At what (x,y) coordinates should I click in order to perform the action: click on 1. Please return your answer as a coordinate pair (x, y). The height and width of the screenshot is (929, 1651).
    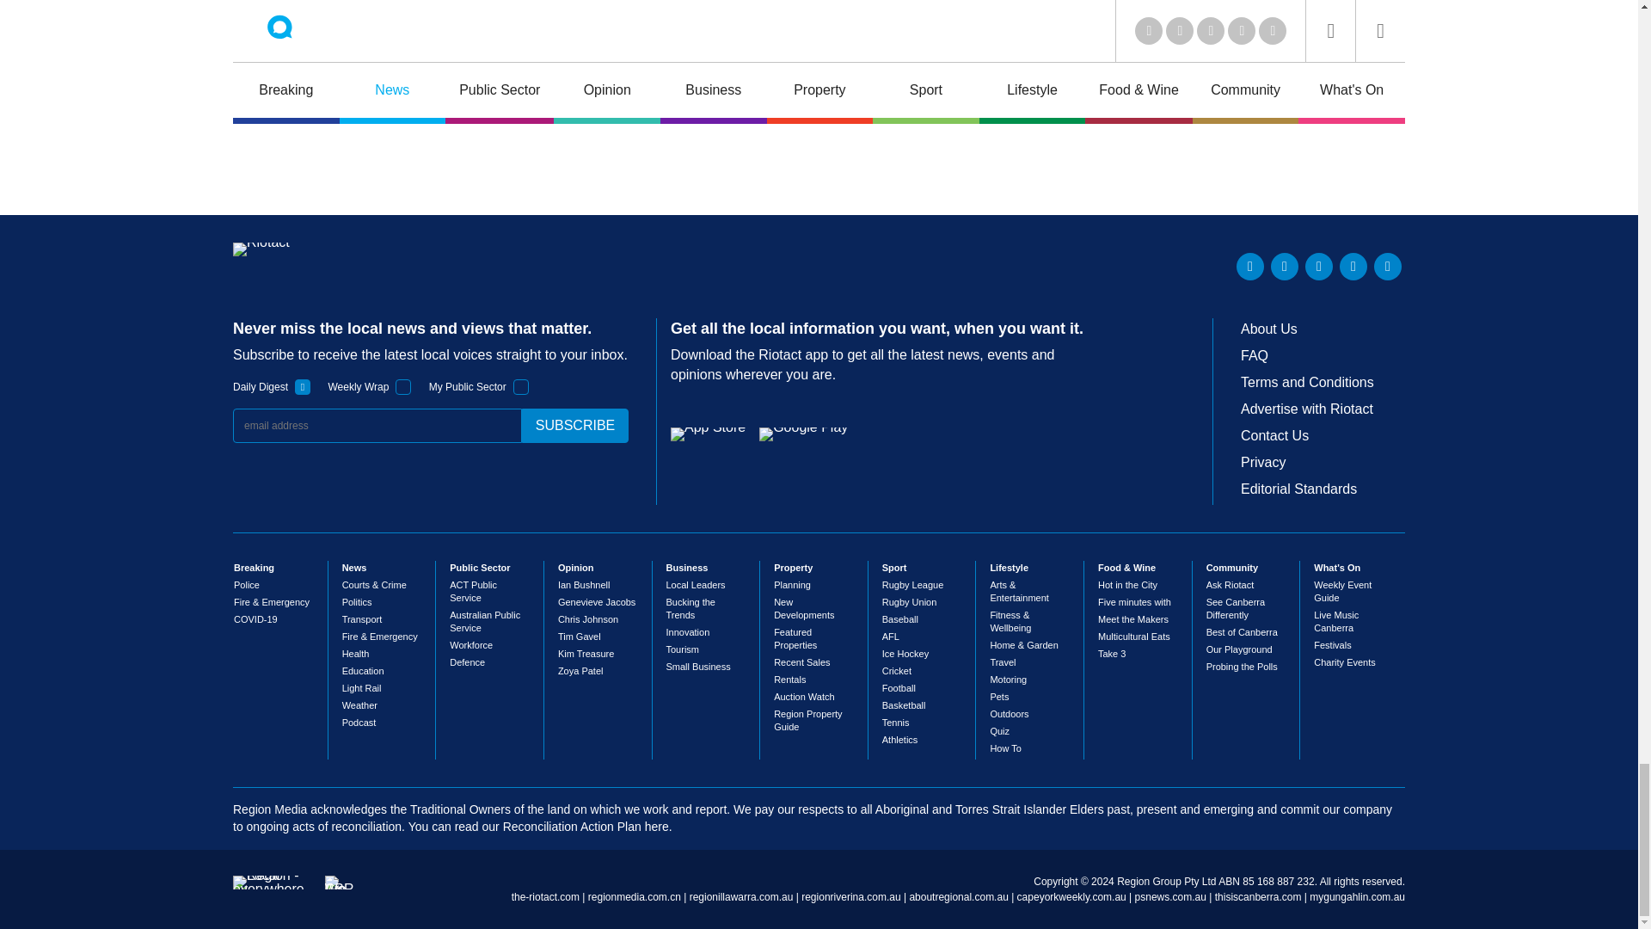
    Looking at the image, I should click on (303, 387).